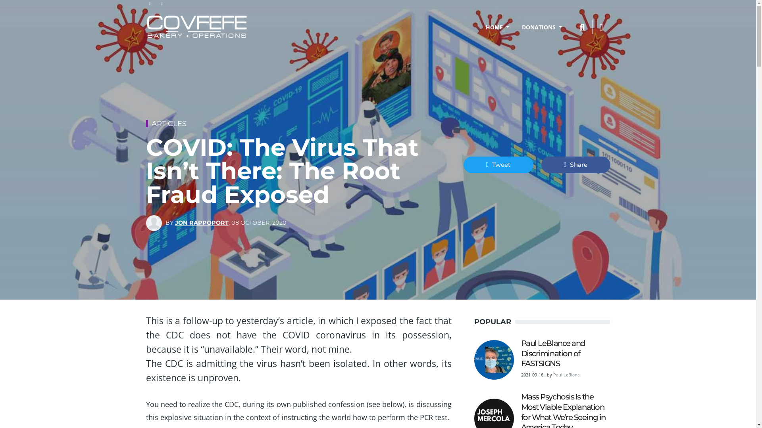  I want to click on Paul LeBlance and Discrimination of FASTSIGNS, so click(553, 353).